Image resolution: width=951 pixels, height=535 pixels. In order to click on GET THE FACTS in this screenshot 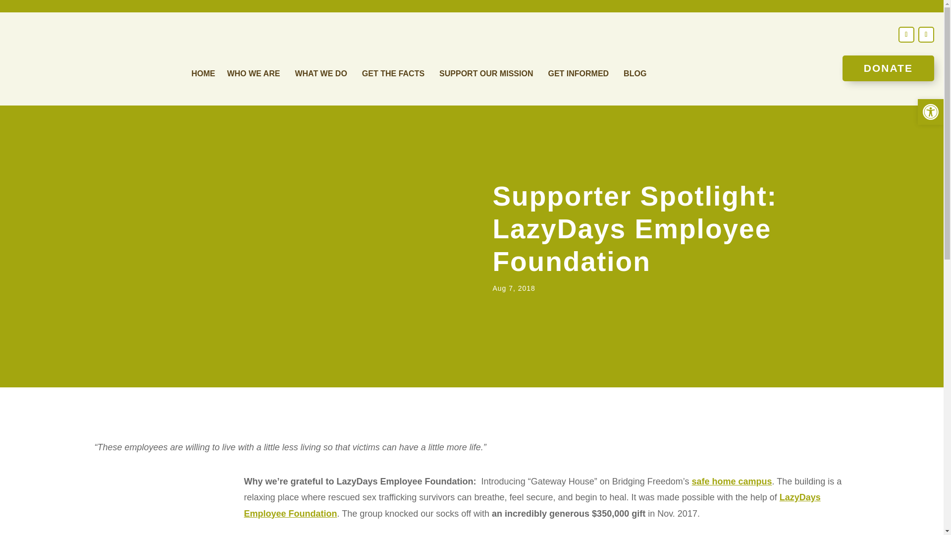, I will do `click(394, 75)`.